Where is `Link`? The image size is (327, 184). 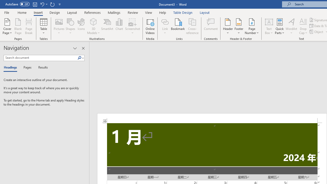
Link is located at coordinates (165, 26).